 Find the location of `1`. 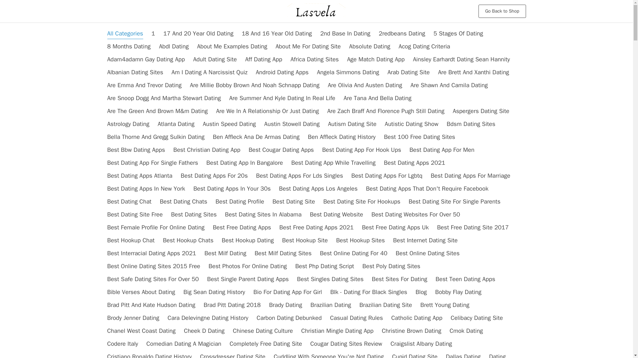

1 is located at coordinates (153, 33).